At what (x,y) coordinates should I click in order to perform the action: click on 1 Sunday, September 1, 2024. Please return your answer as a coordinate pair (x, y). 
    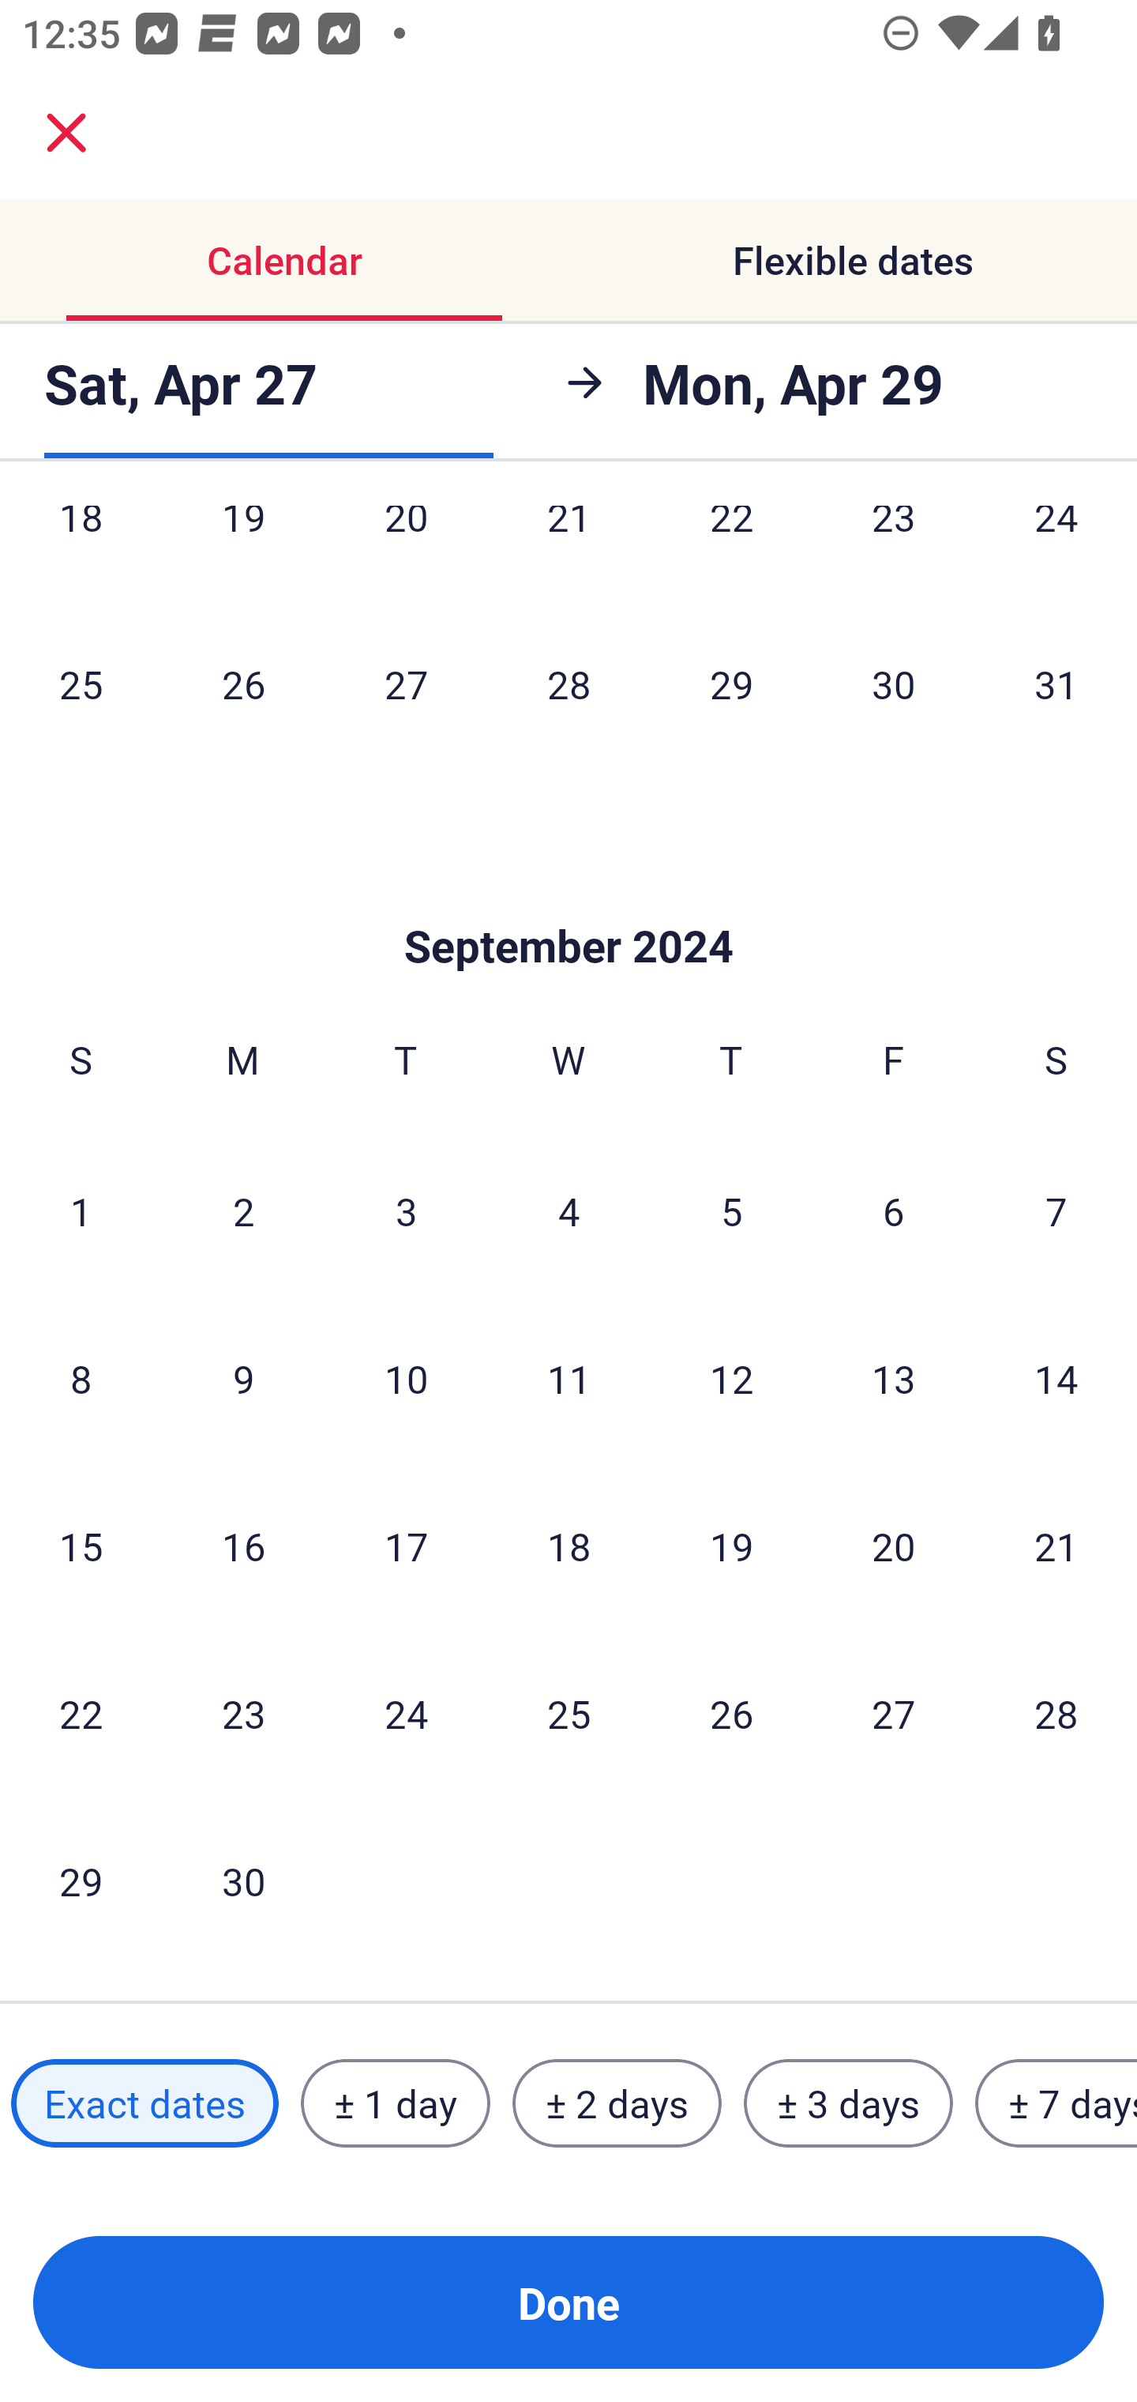
    Looking at the image, I should click on (81, 1210).